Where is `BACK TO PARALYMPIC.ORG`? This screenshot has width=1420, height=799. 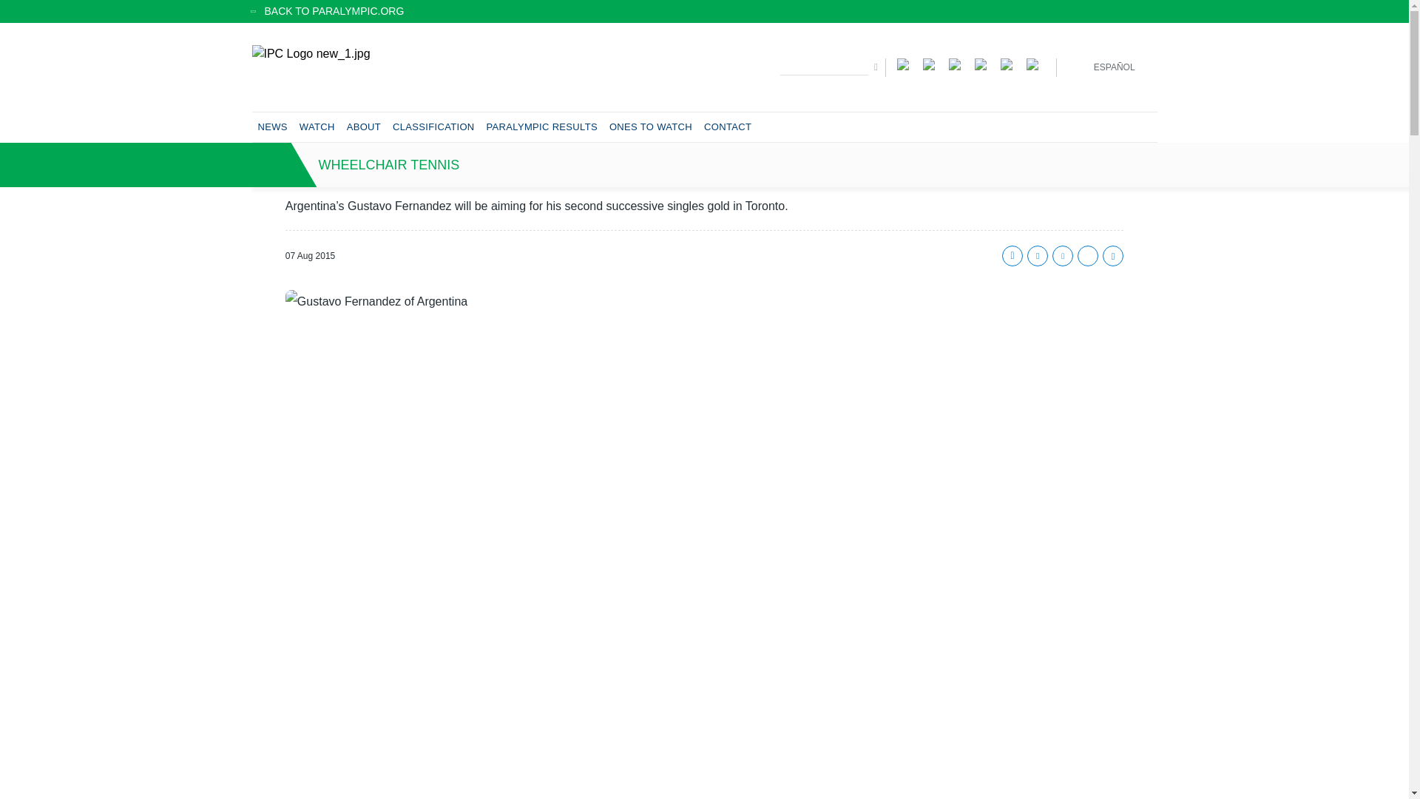 BACK TO PARALYMPIC.ORG is located at coordinates (704, 11).